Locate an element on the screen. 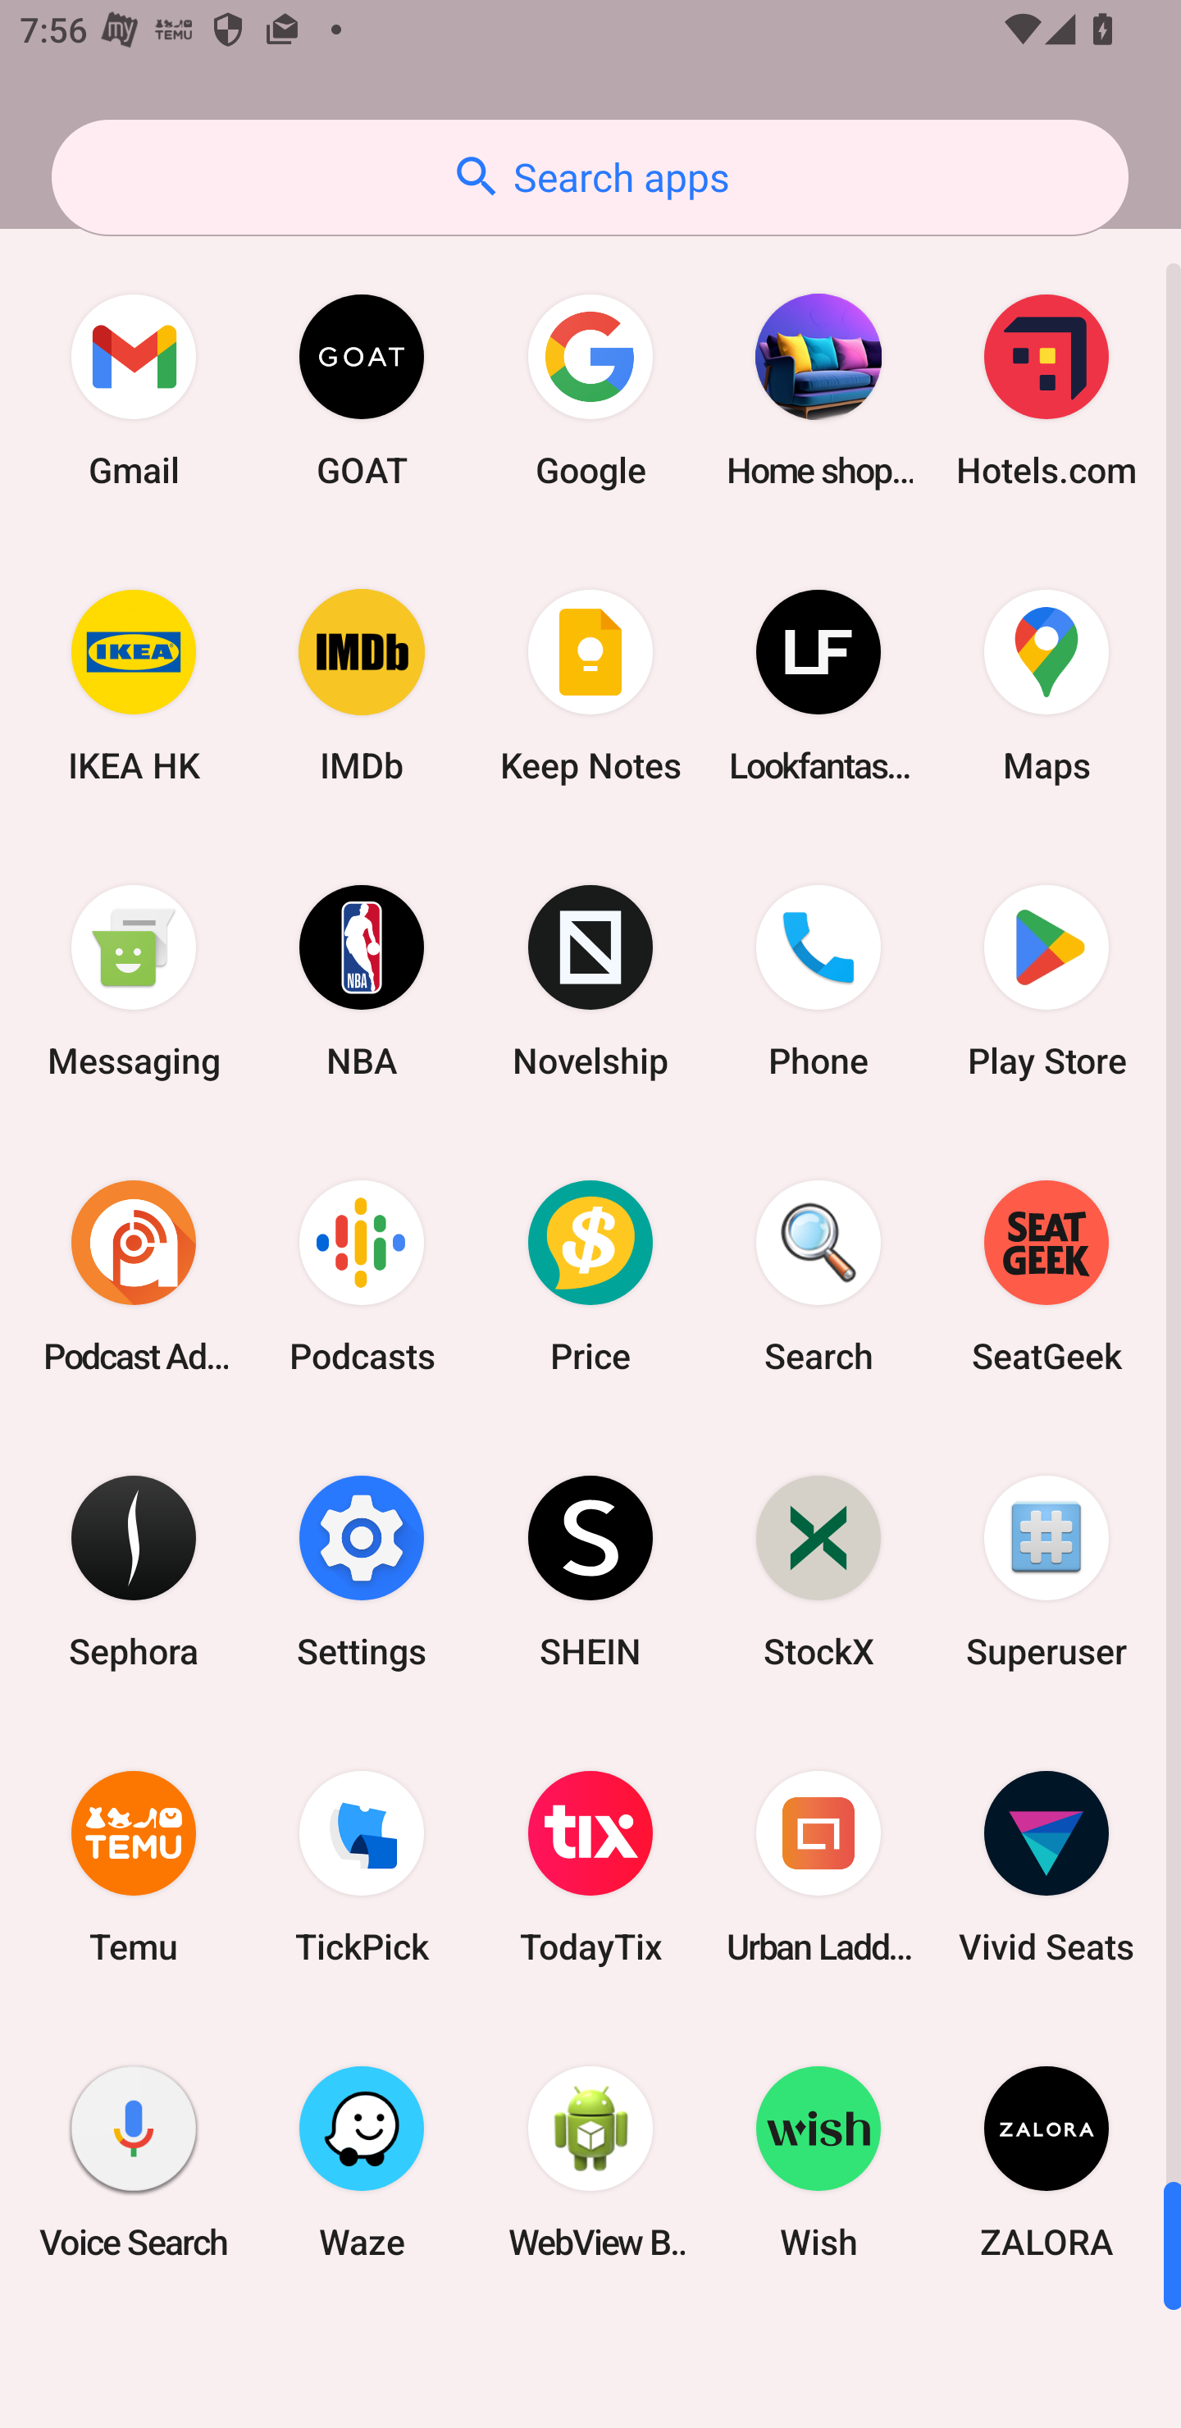  Superuser is located at coordinates (1046, 1570).